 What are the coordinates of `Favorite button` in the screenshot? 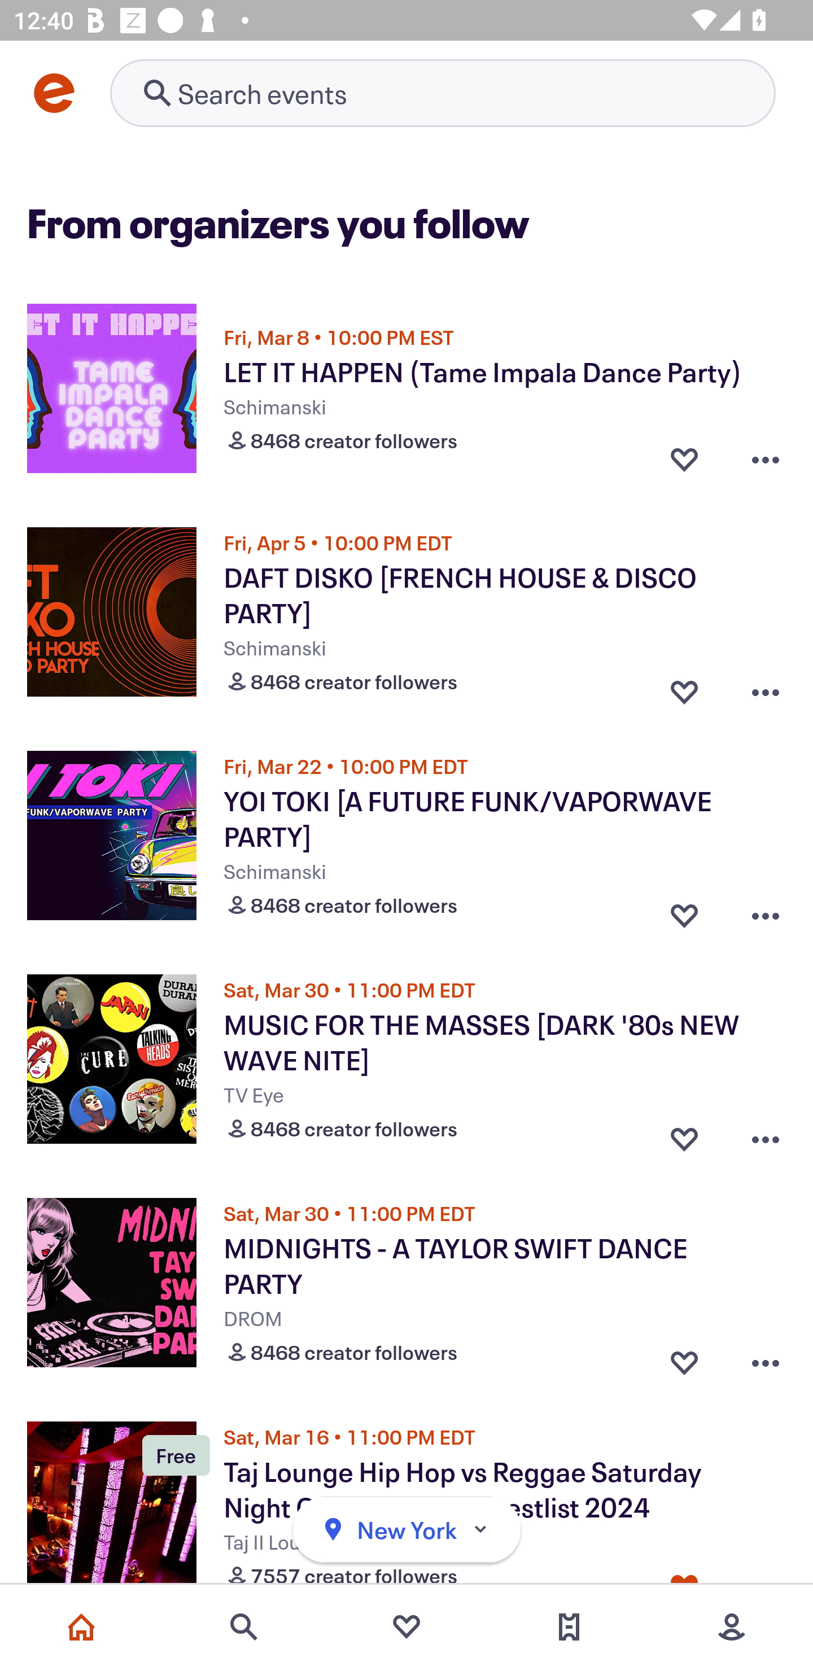 It's located at (684, 1135).